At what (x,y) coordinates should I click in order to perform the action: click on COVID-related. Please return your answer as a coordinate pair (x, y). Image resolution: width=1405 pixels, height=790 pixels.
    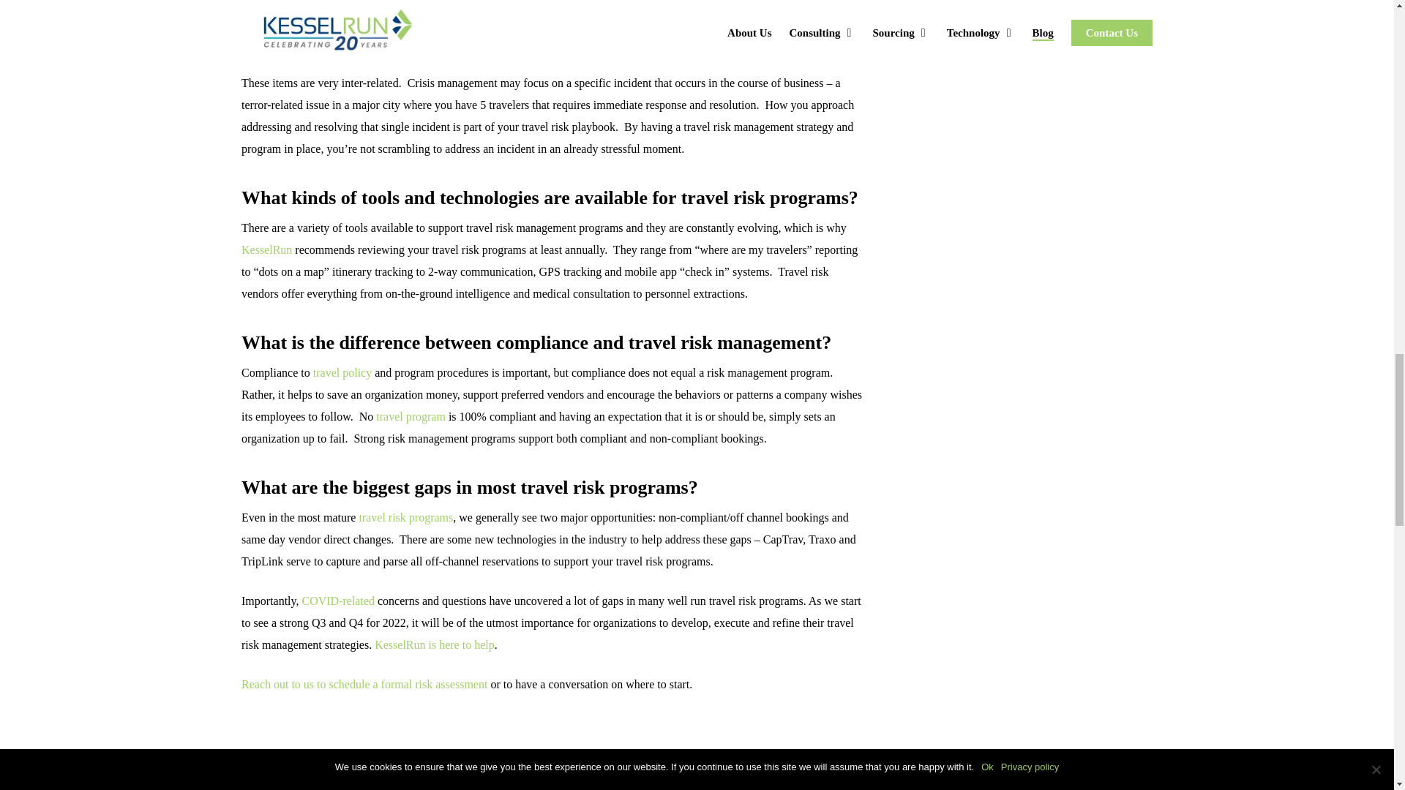
    Looking at the image, I should click on (338, 601).